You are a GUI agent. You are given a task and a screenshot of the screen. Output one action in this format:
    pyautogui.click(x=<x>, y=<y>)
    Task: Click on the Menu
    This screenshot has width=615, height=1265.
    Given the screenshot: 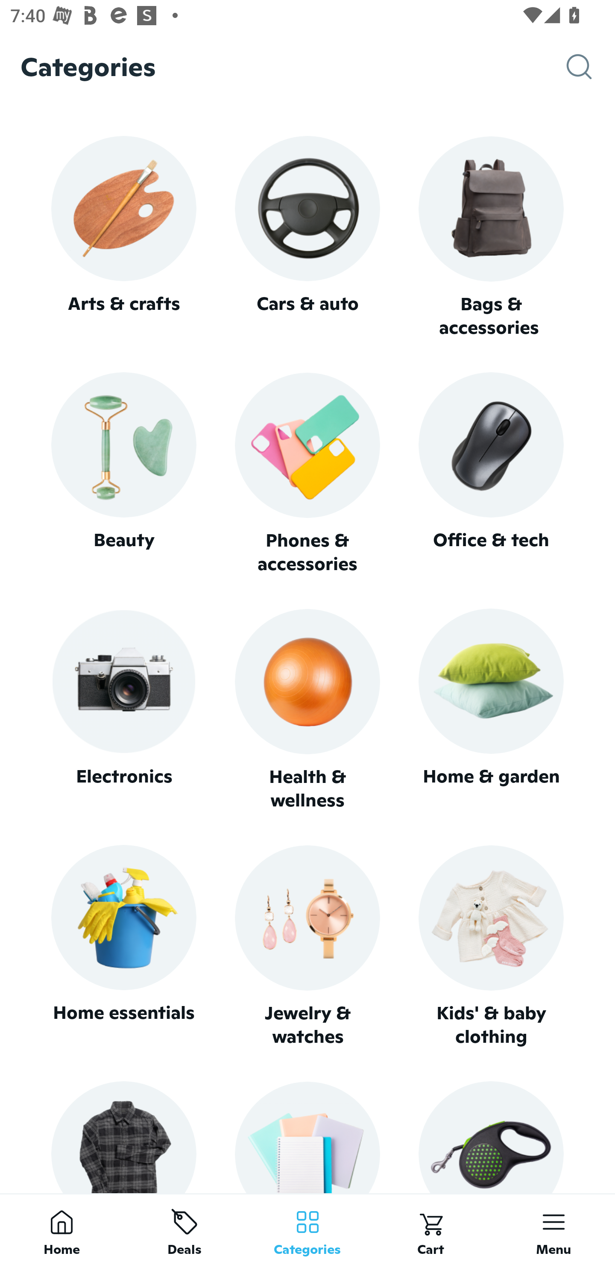 What is the action you would take?
    pyautogui.click(x=553, y=1229)
    